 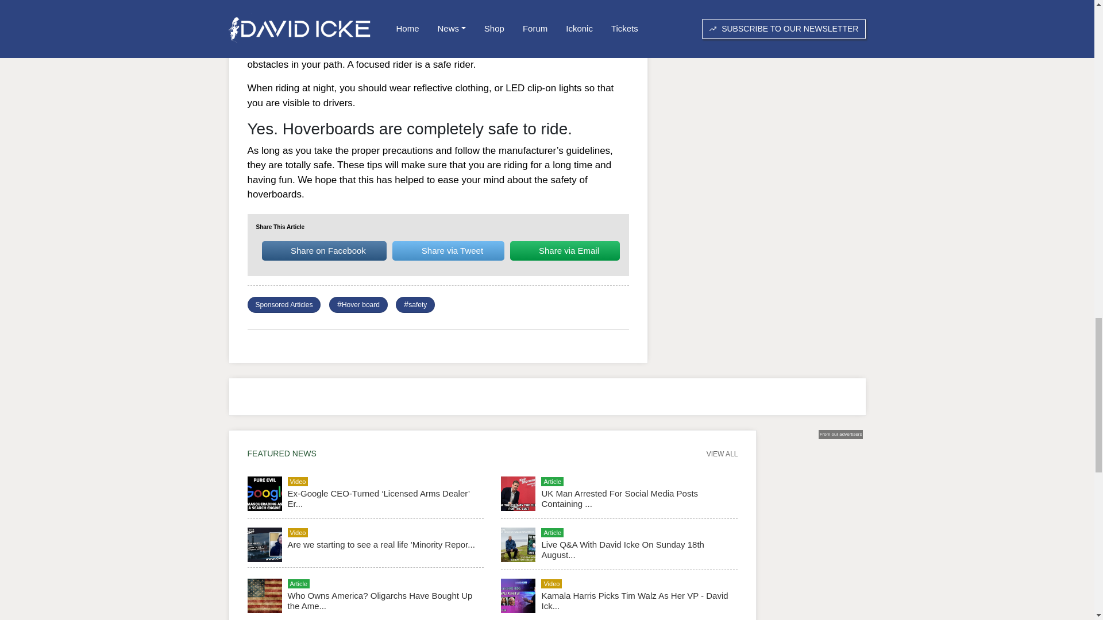 What do you see at coordinates (448, 250) in the screenshot?
I see `Share via Tweet` at bounding box center [448, 250].